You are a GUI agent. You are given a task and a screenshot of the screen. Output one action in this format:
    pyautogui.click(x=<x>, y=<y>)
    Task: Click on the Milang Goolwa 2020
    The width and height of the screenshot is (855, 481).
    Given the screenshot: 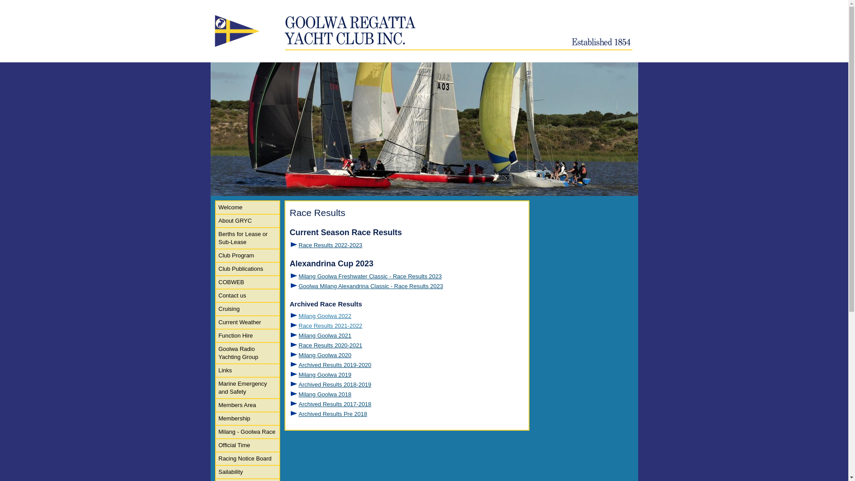 What is the action you would take?
    pyautogui.click(x=325, y=355)
    